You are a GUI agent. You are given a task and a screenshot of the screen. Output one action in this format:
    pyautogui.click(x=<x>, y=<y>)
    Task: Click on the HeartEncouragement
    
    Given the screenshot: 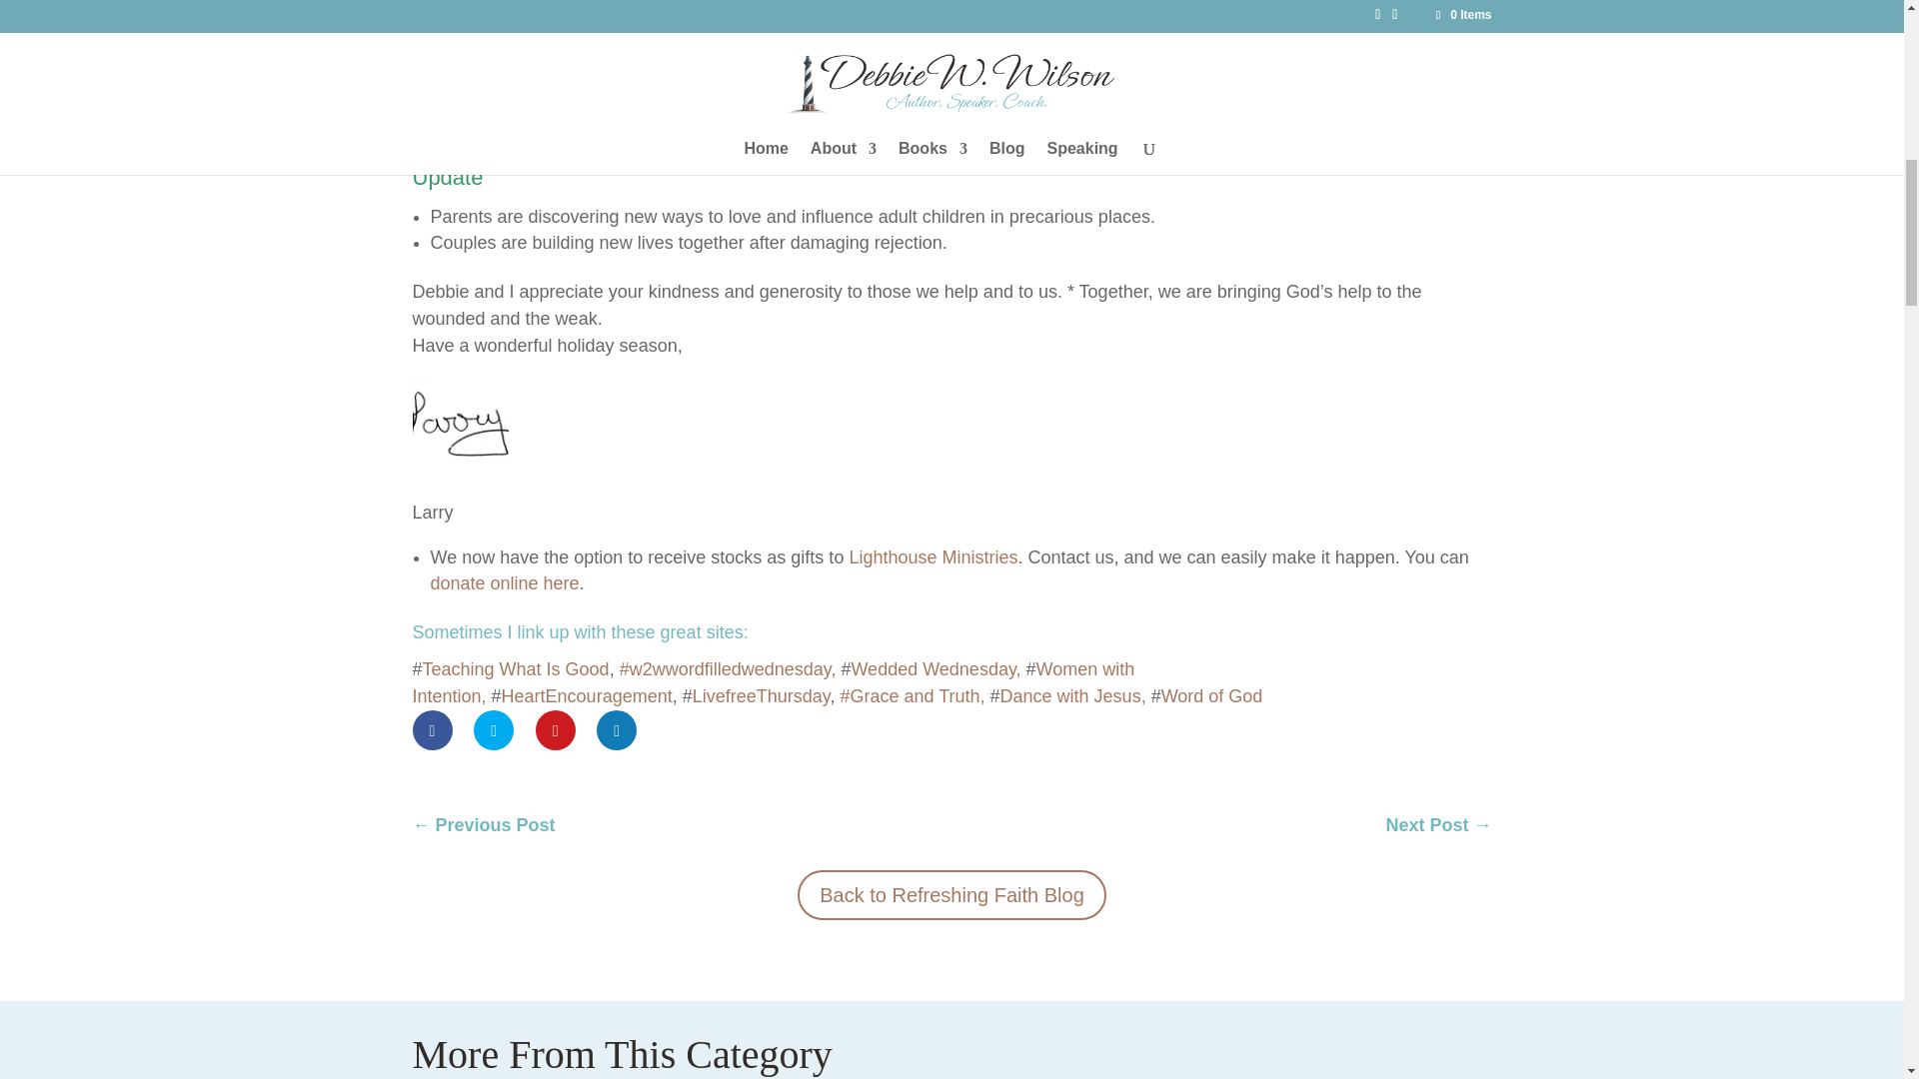 What is the action you would take?
    pyautogui.click(x=587, y=695)
    